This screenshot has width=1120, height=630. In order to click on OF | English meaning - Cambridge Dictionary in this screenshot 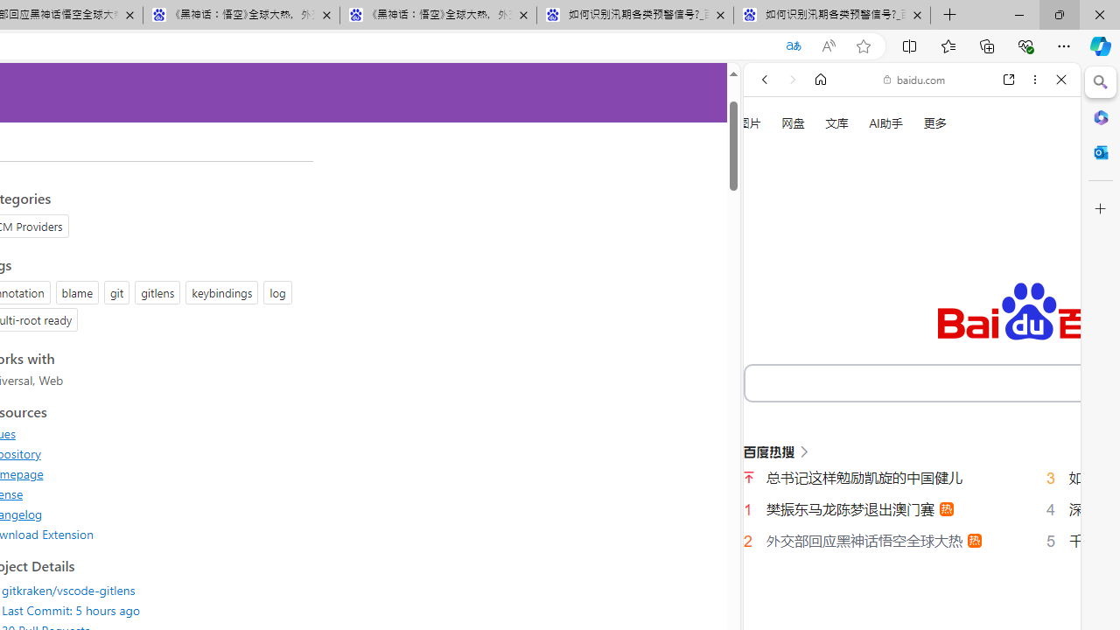, I will do `click(905, 367)`.